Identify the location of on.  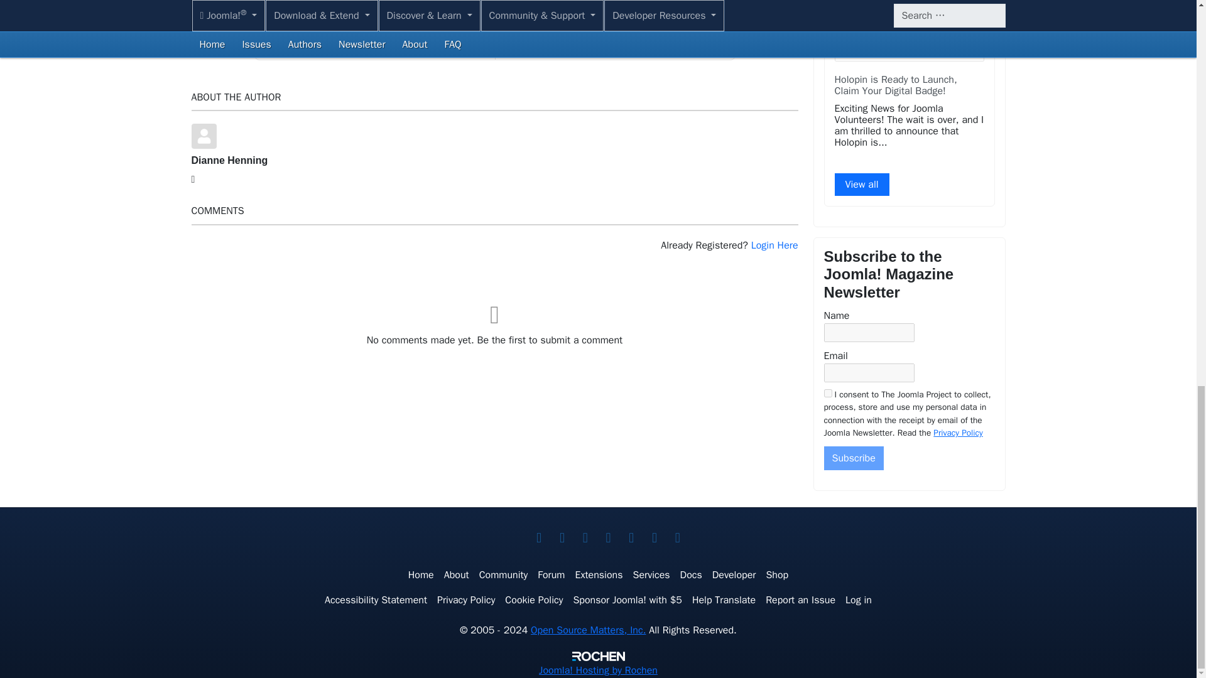
(828, 393).